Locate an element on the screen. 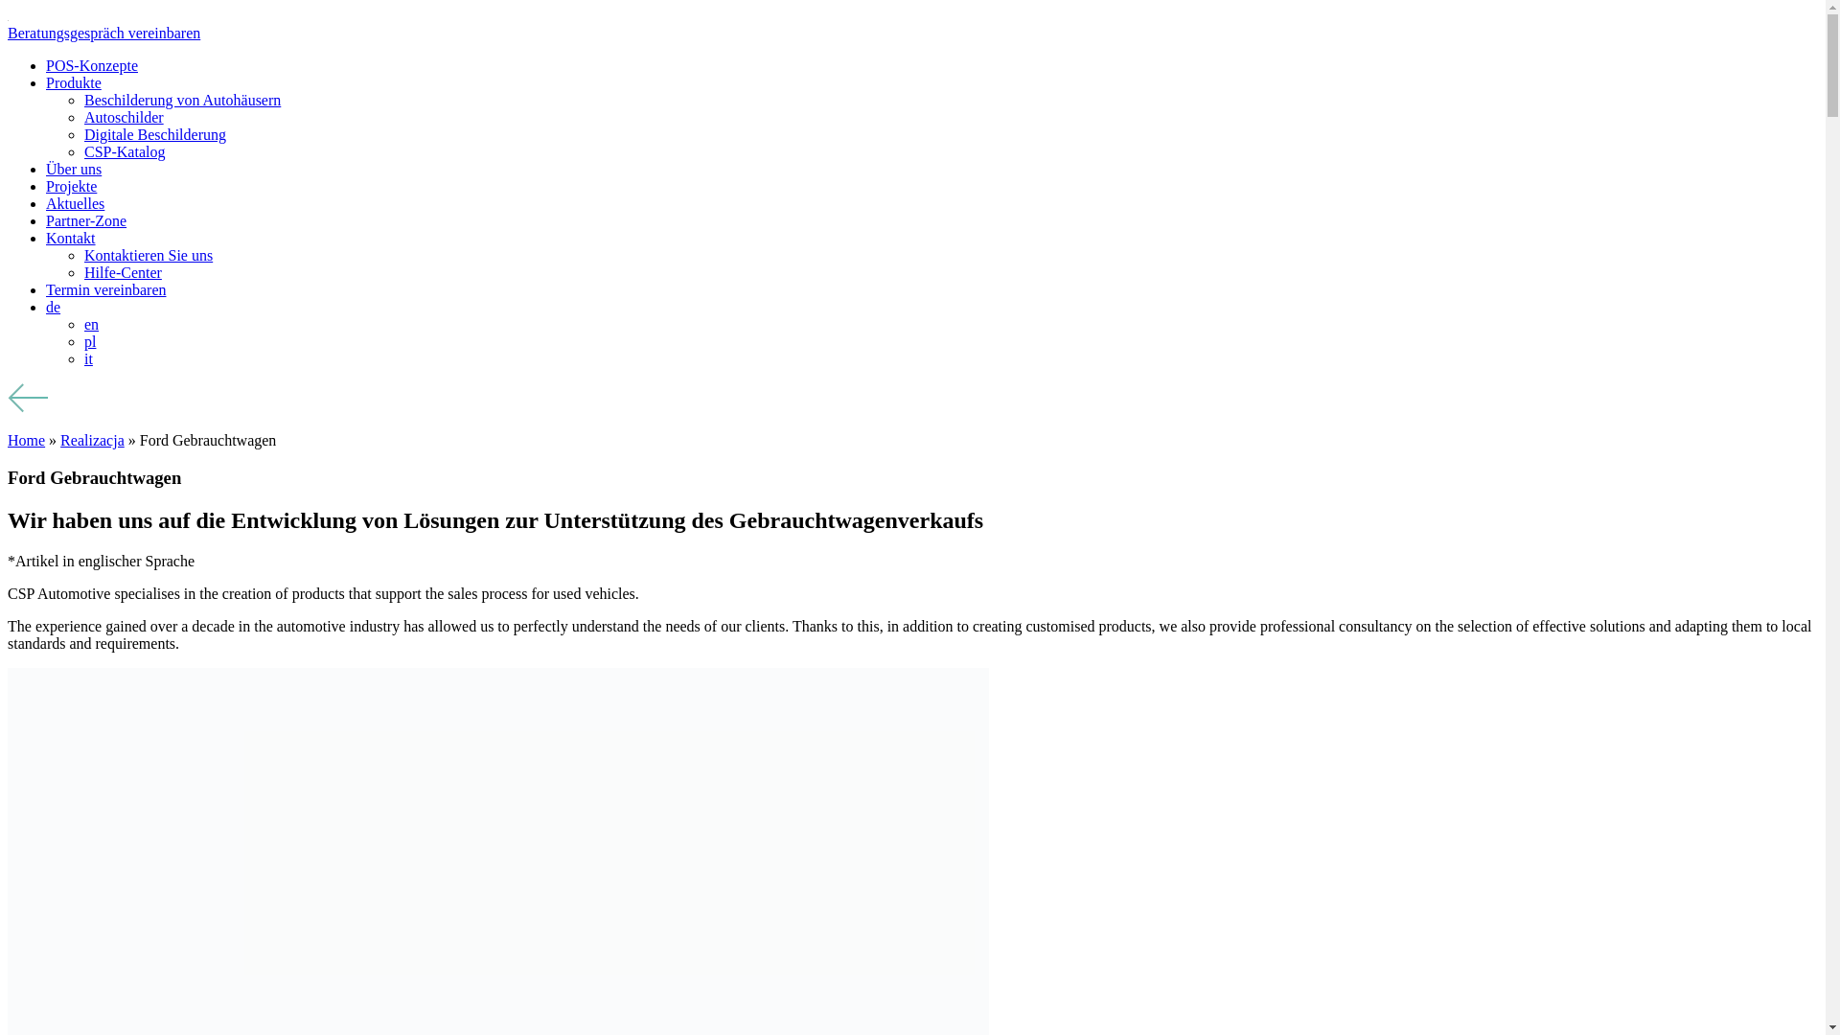  Realizacja is located at coordinates (92, 440).